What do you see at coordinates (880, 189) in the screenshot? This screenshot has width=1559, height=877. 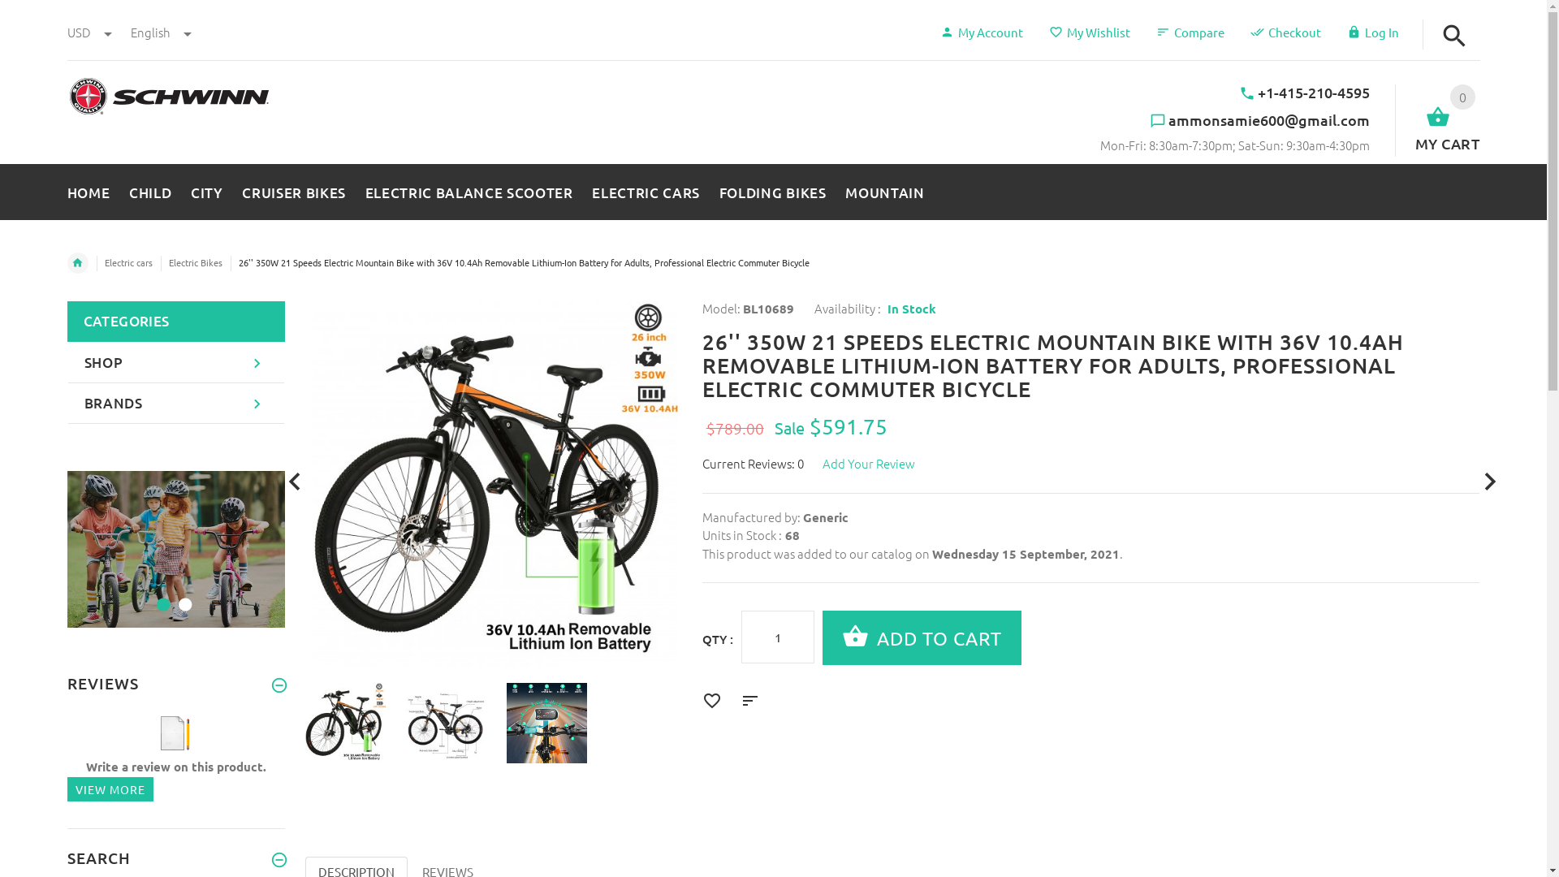 I see `MOUNTAIN` at bounding box center [880, 189].